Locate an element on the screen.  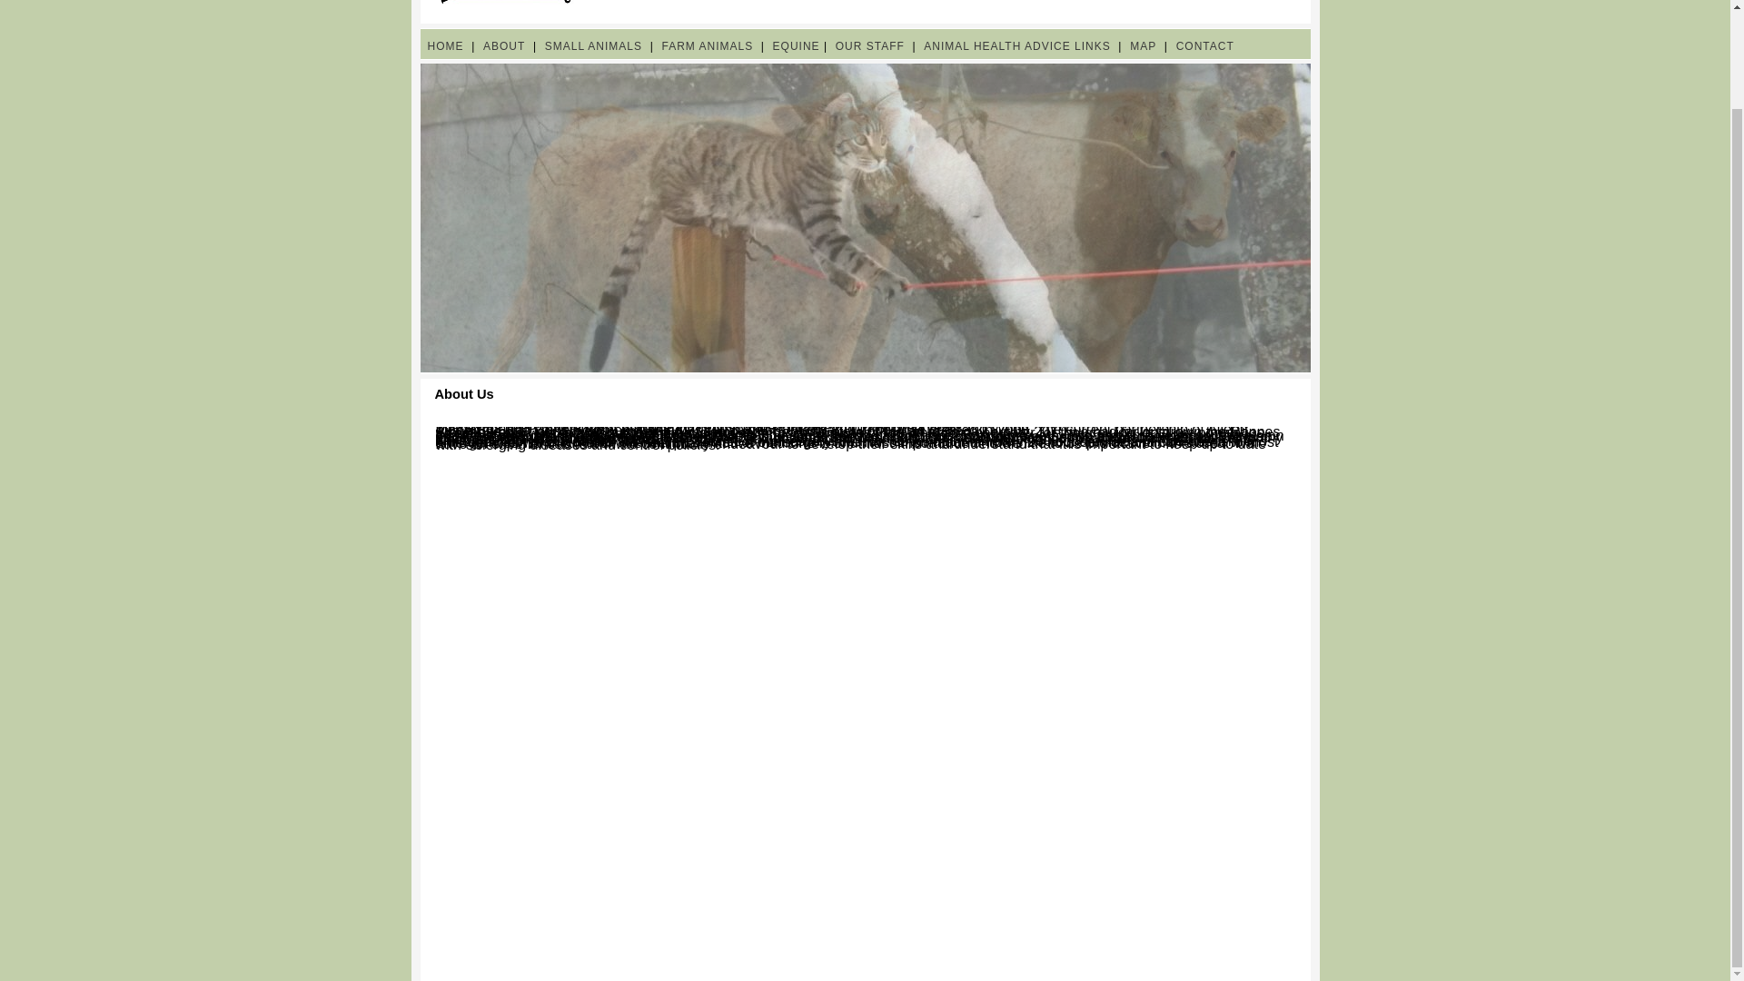
ANIMAL HEALTH ADVICE LINKS is located at coordinates (1016, 46).